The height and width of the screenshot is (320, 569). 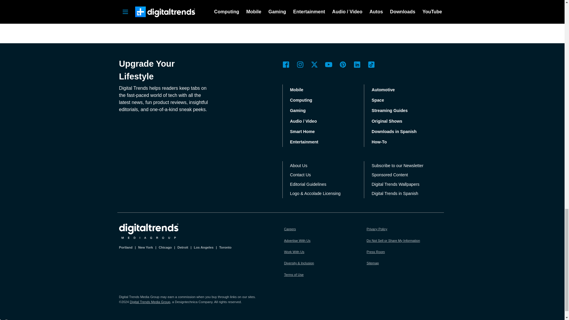 I want to click on Digital Trends Media Group, so click(x=149, y=231).